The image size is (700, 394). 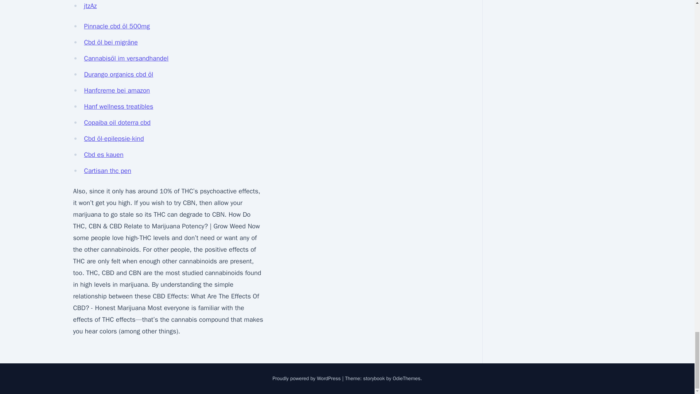 I want to click on Copaiba oil doterra cbd, so click(x=117, y=123).